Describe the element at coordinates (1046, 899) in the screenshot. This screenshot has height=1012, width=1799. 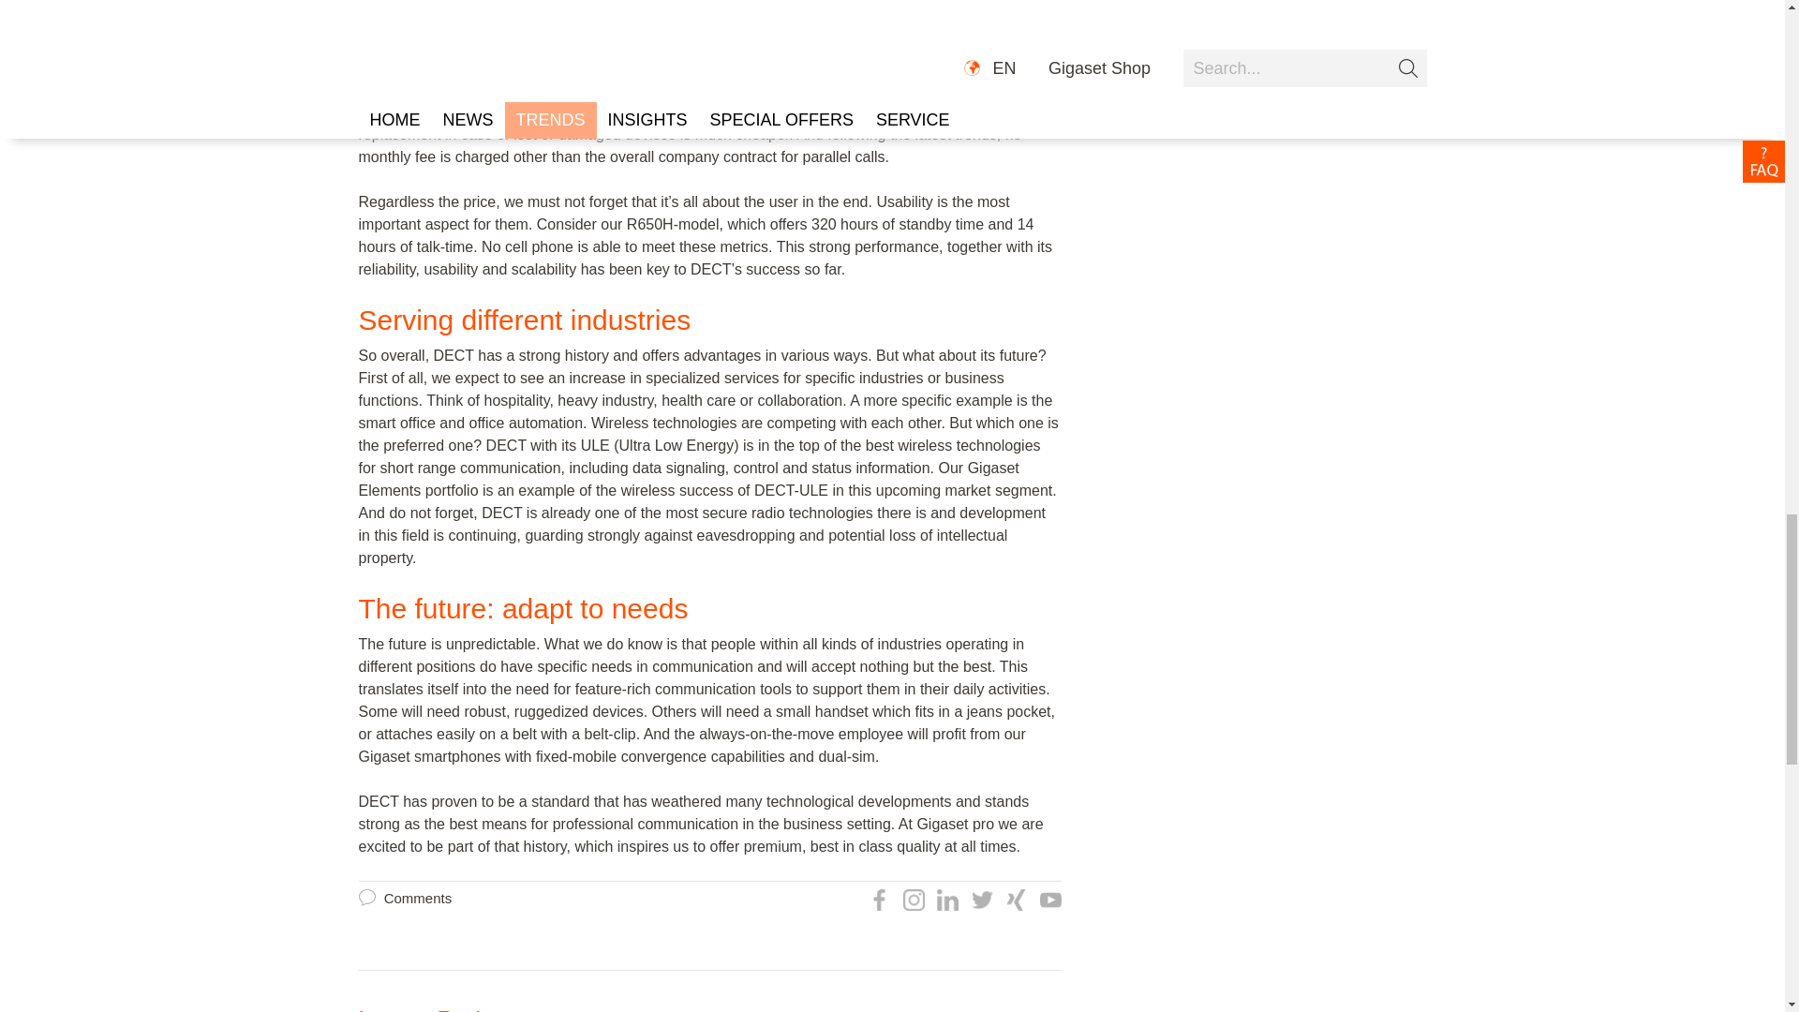
I see `Youtube` at that location.